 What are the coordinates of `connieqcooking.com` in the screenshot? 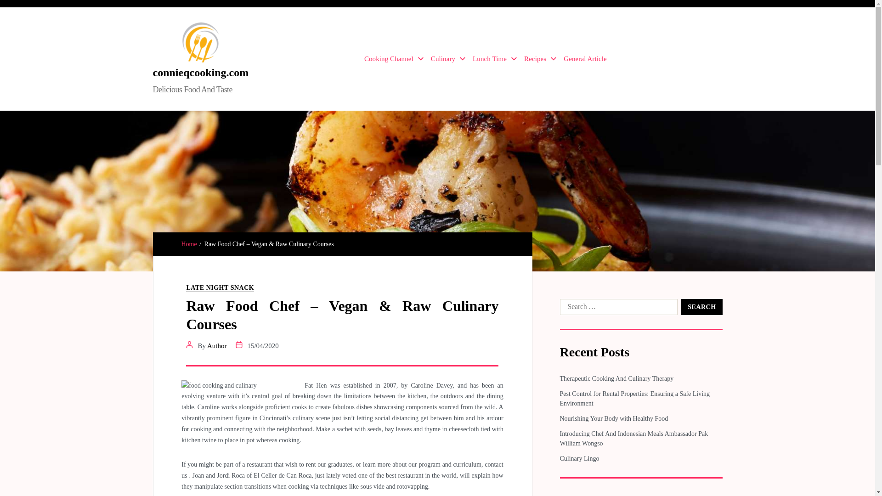 It's located at (200, 72).